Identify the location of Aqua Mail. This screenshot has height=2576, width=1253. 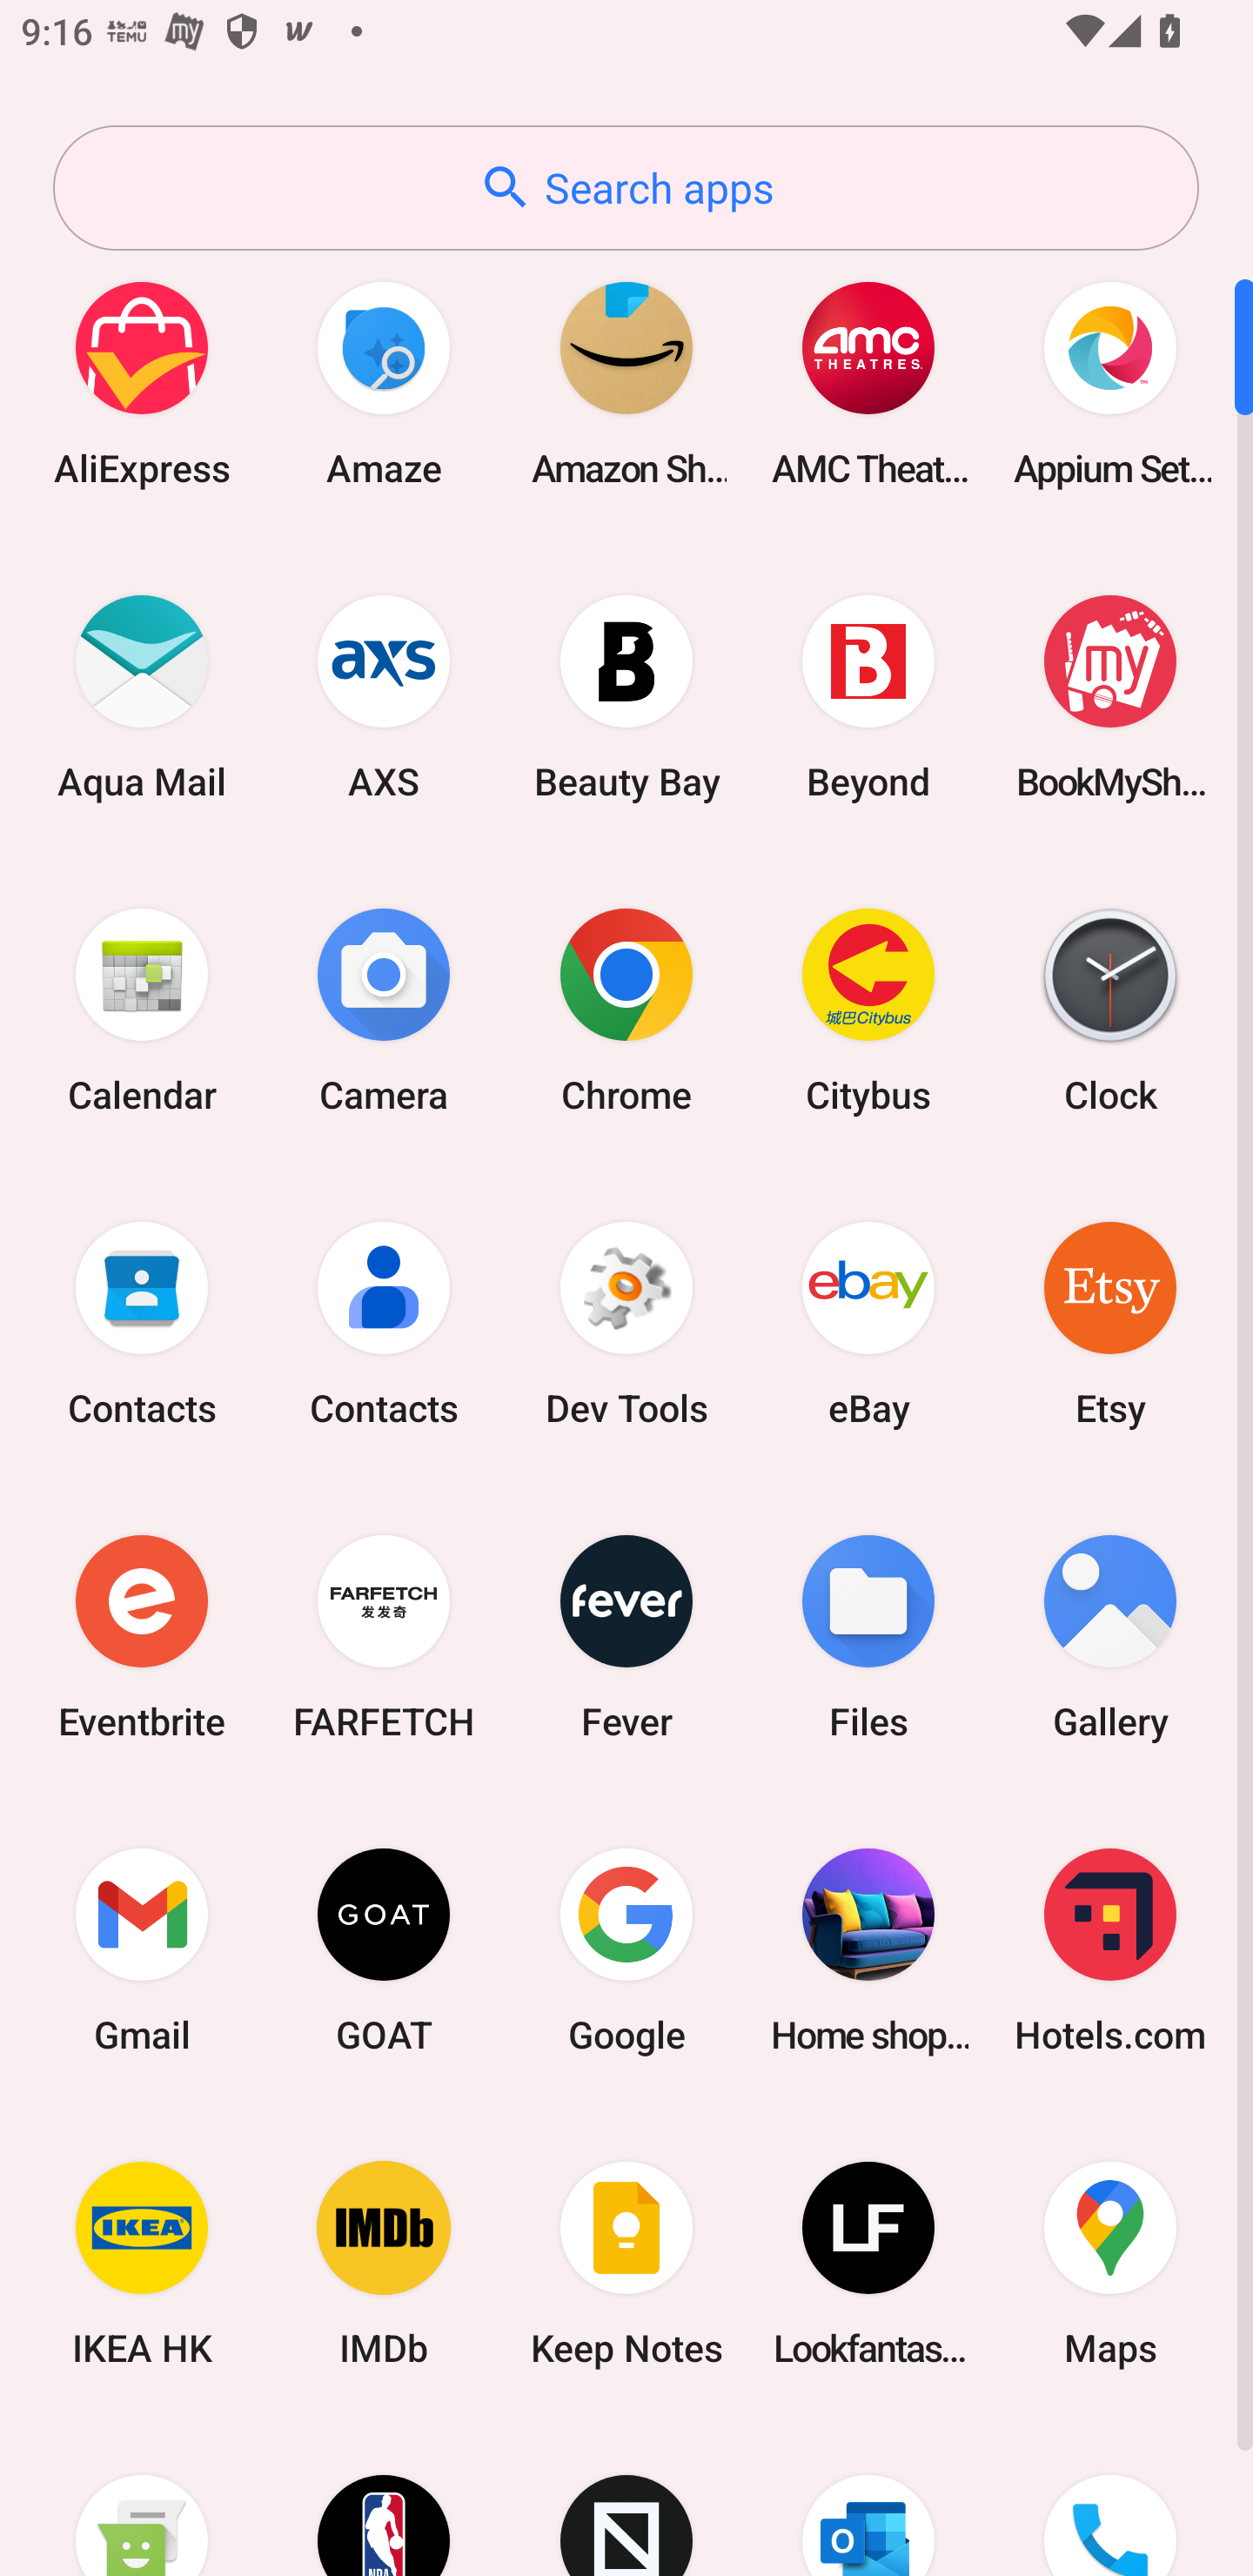
(142, 696).